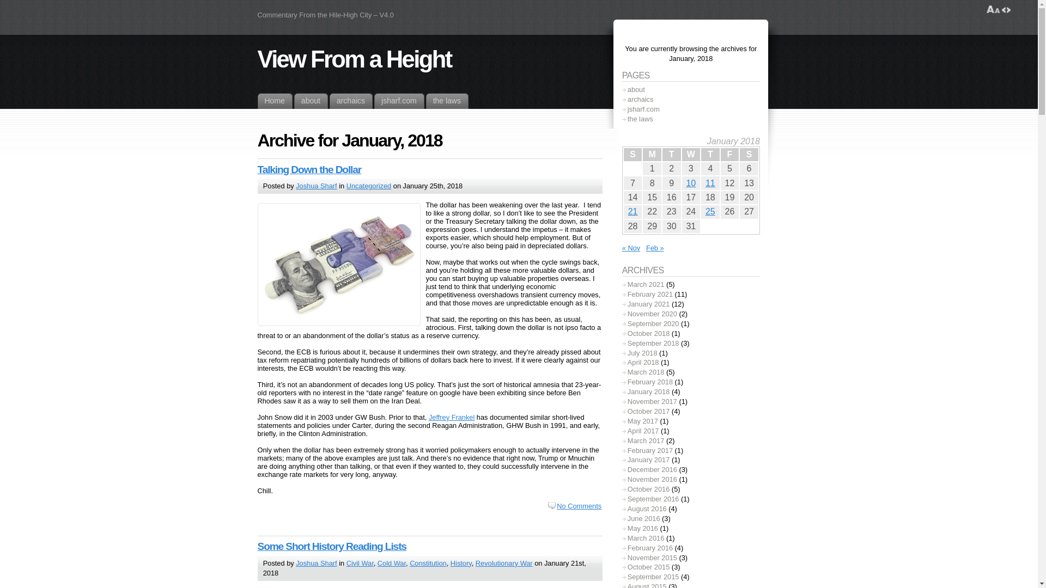 This screenshot has height=588, width=1046. I want to click on No Comments, so click(574, 506).